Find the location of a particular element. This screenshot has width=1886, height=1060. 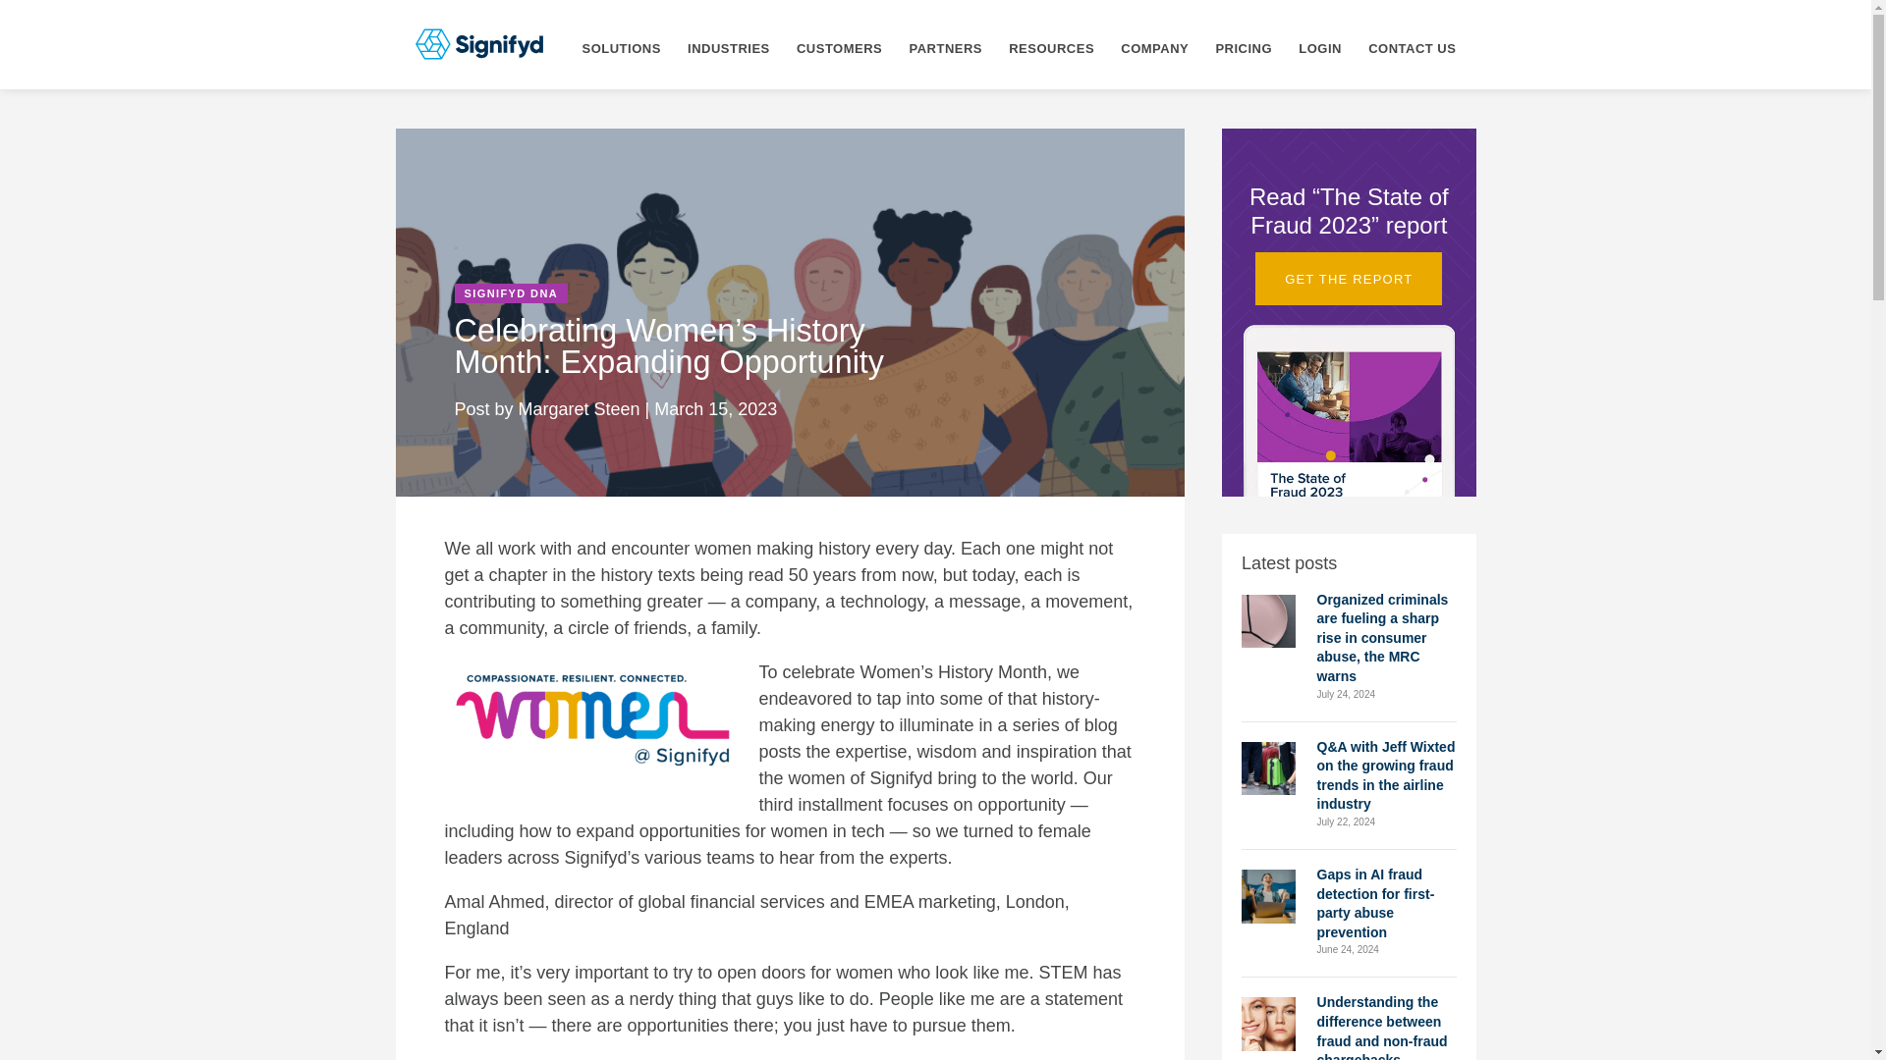

RESOURCES is located at coordinates (1051, 43).